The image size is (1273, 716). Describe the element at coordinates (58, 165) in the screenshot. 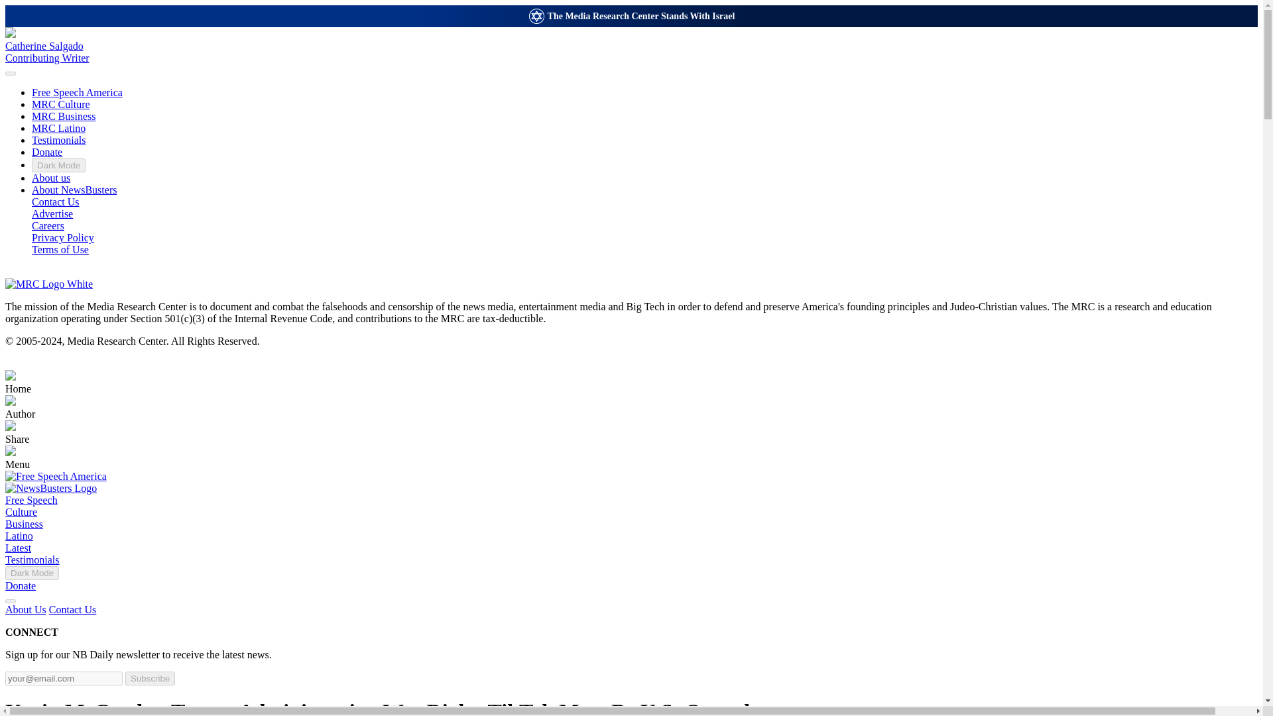

I see `Dark Mode` at that location.